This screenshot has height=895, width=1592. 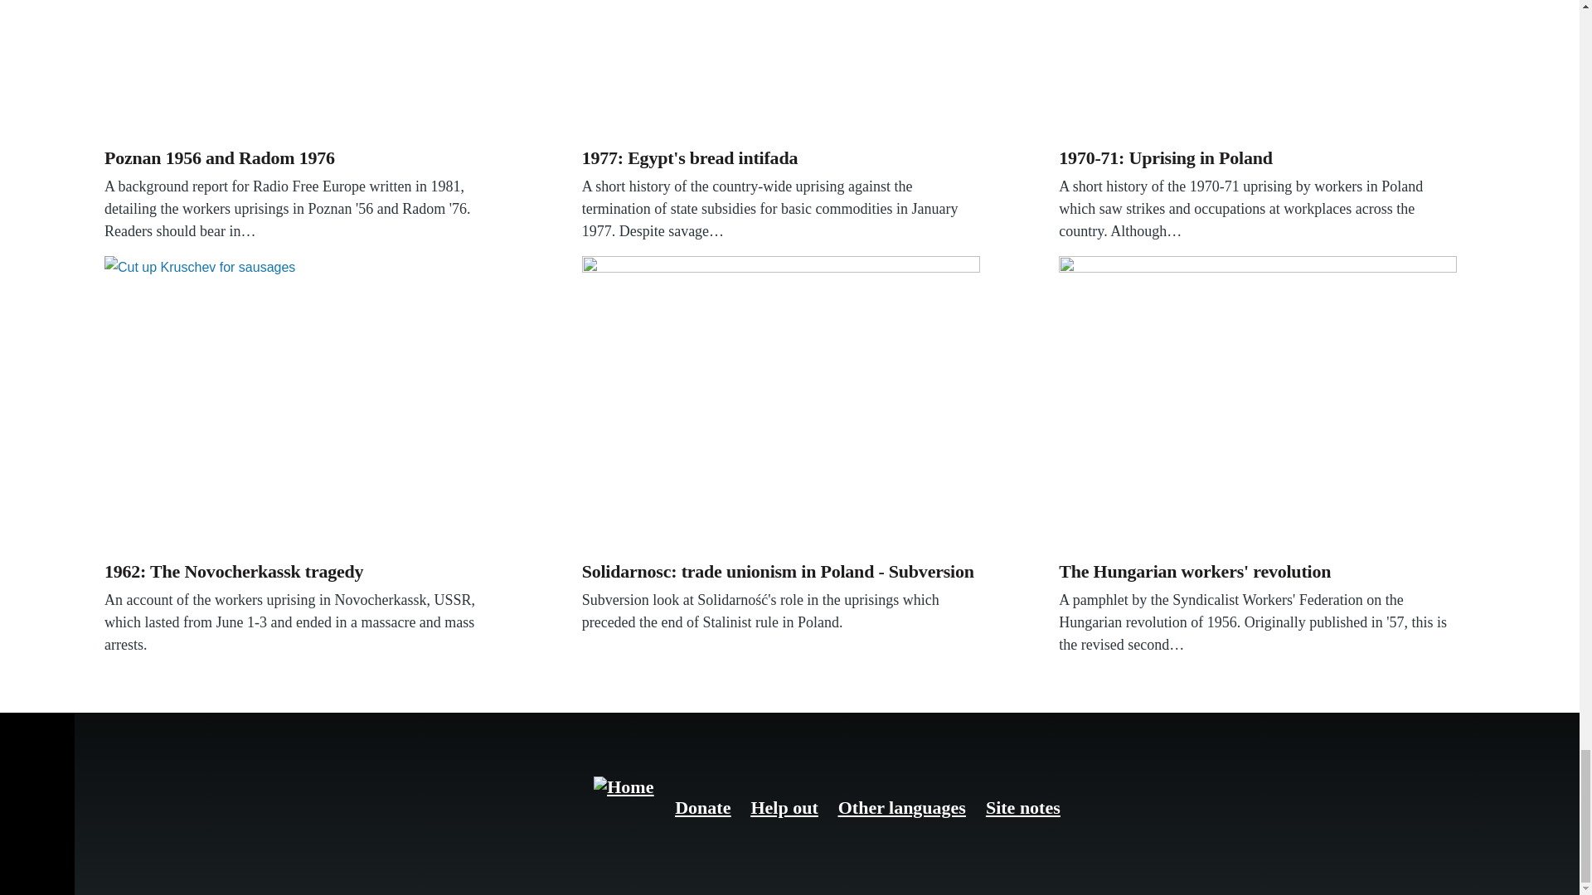 What do you see at coordinates (902, 807) in the screenshot?
I see `libcom content in languages other than English` at bounding box center [902, 807].